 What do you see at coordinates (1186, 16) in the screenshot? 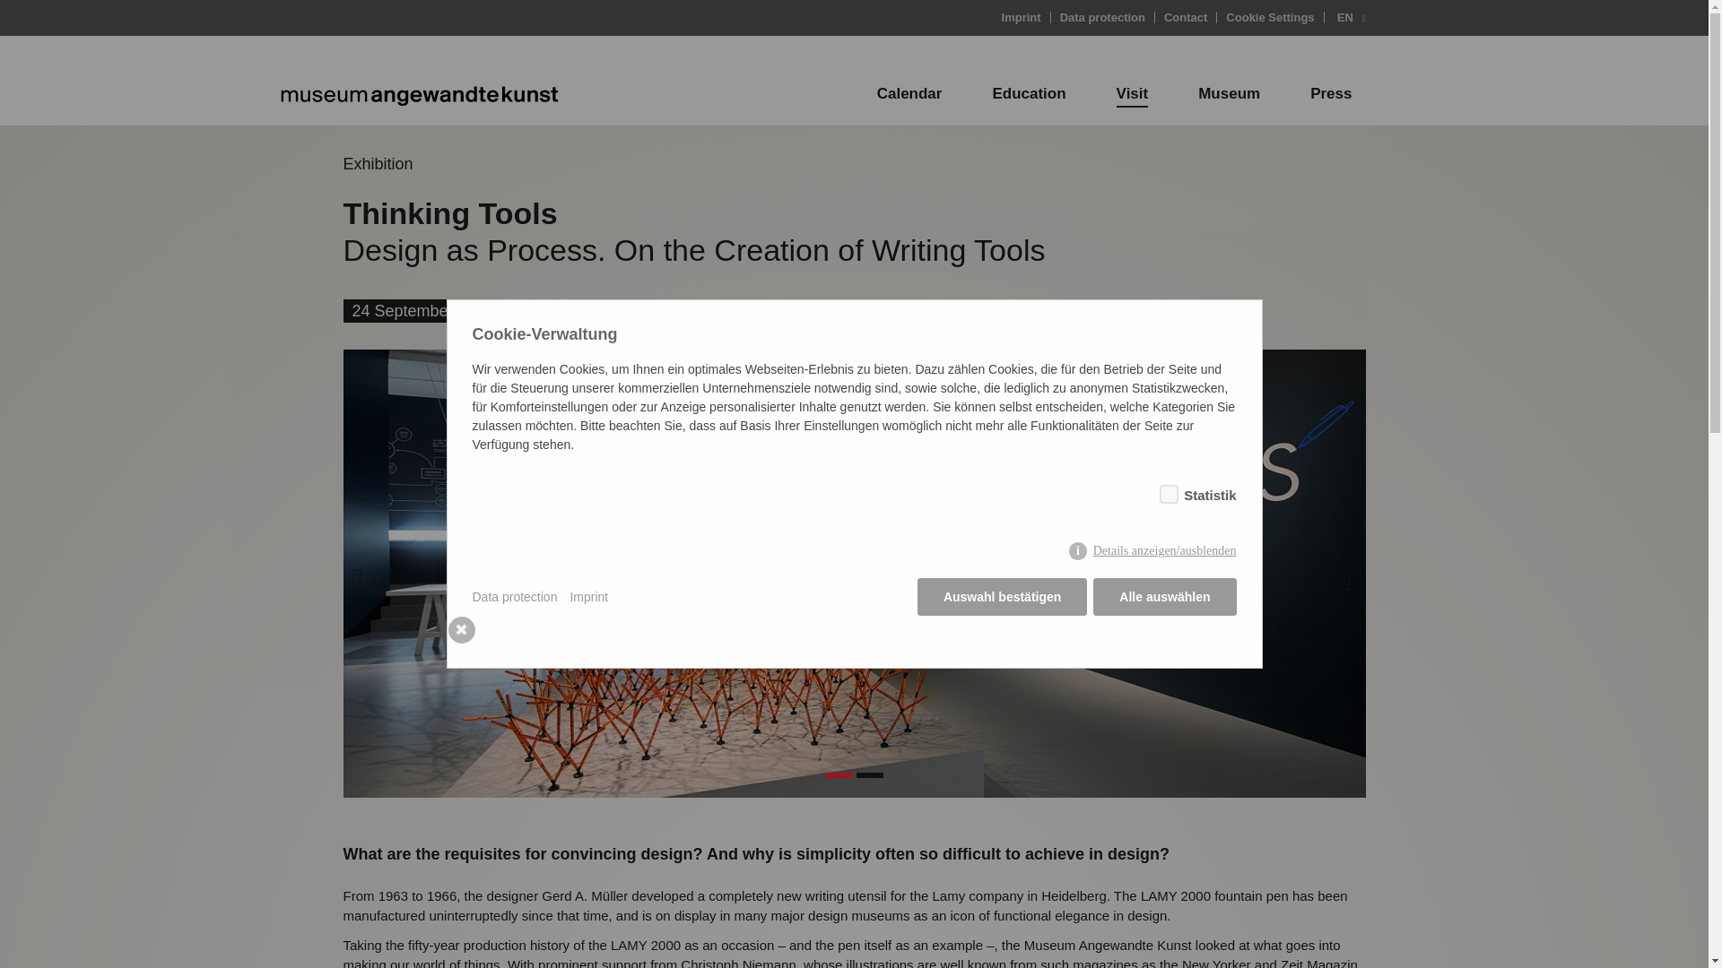
I see `Contact` at bounding box center [1186, 16].